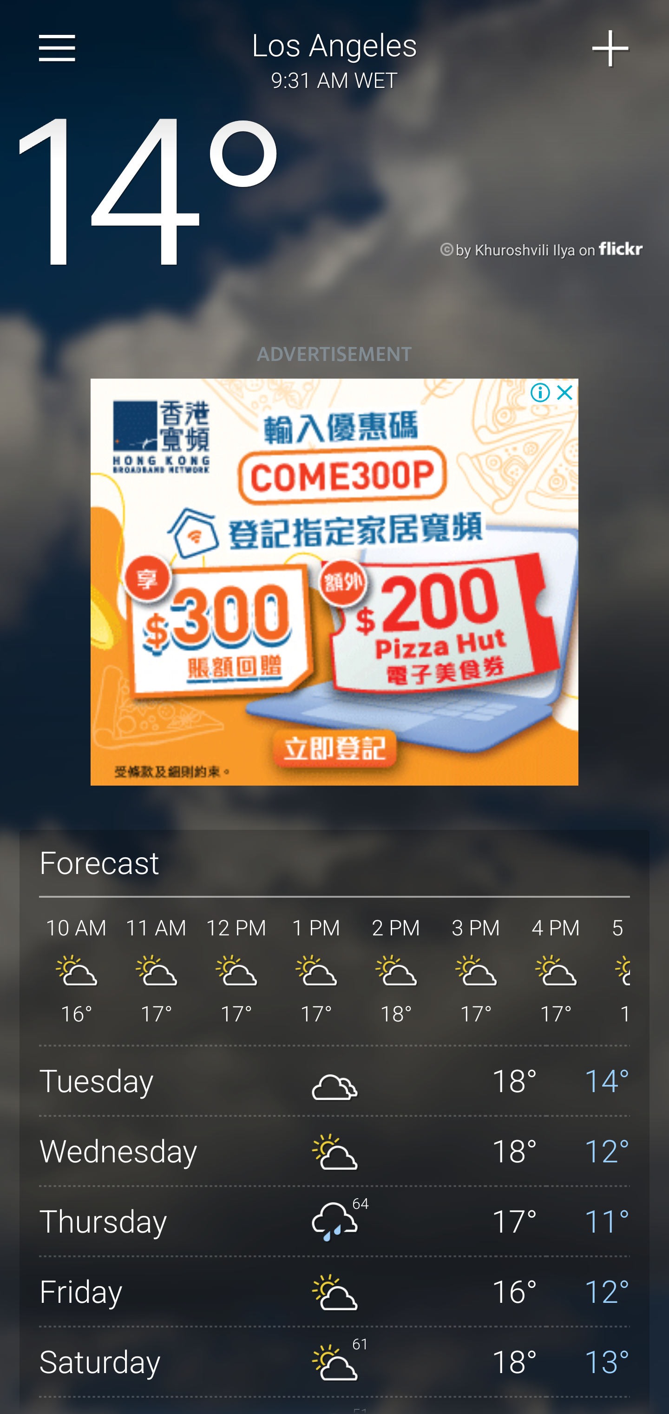 Image resolution: width=669 pixels, height=1414 pixels. Describe the element at coordinates (334, 582) in the screenshot. I see `Advertisement` at that location.